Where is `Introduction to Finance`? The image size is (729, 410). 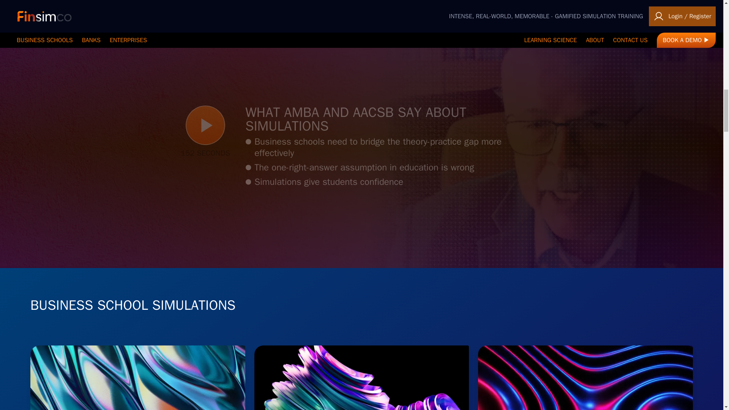
Introduction to Finance is located at coordinates (585, 378).